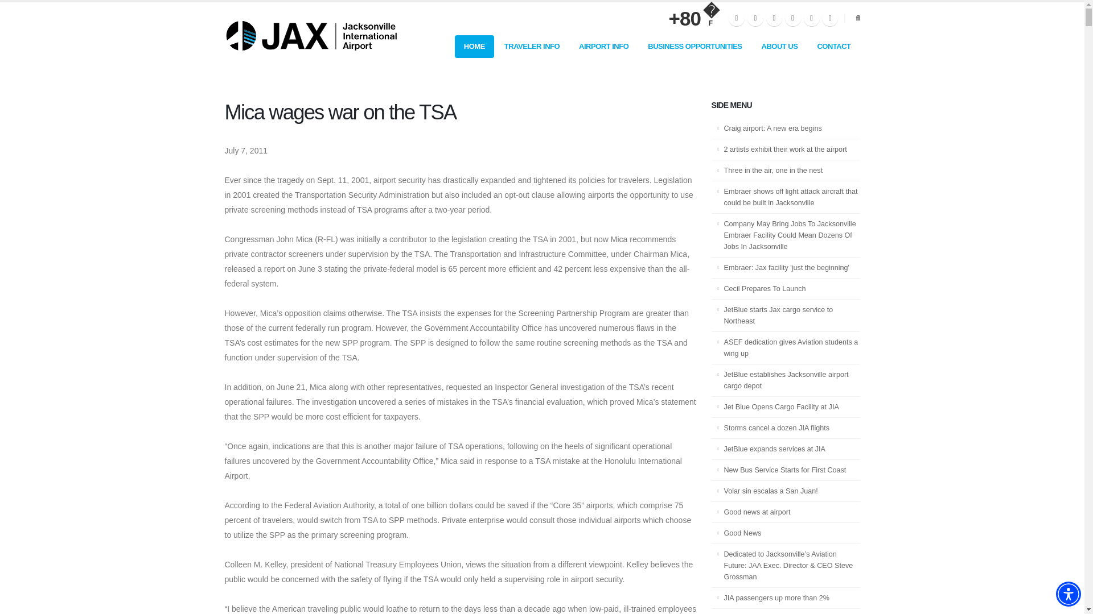  I want to click on Embraer: Jax facility , so click(786, 268).